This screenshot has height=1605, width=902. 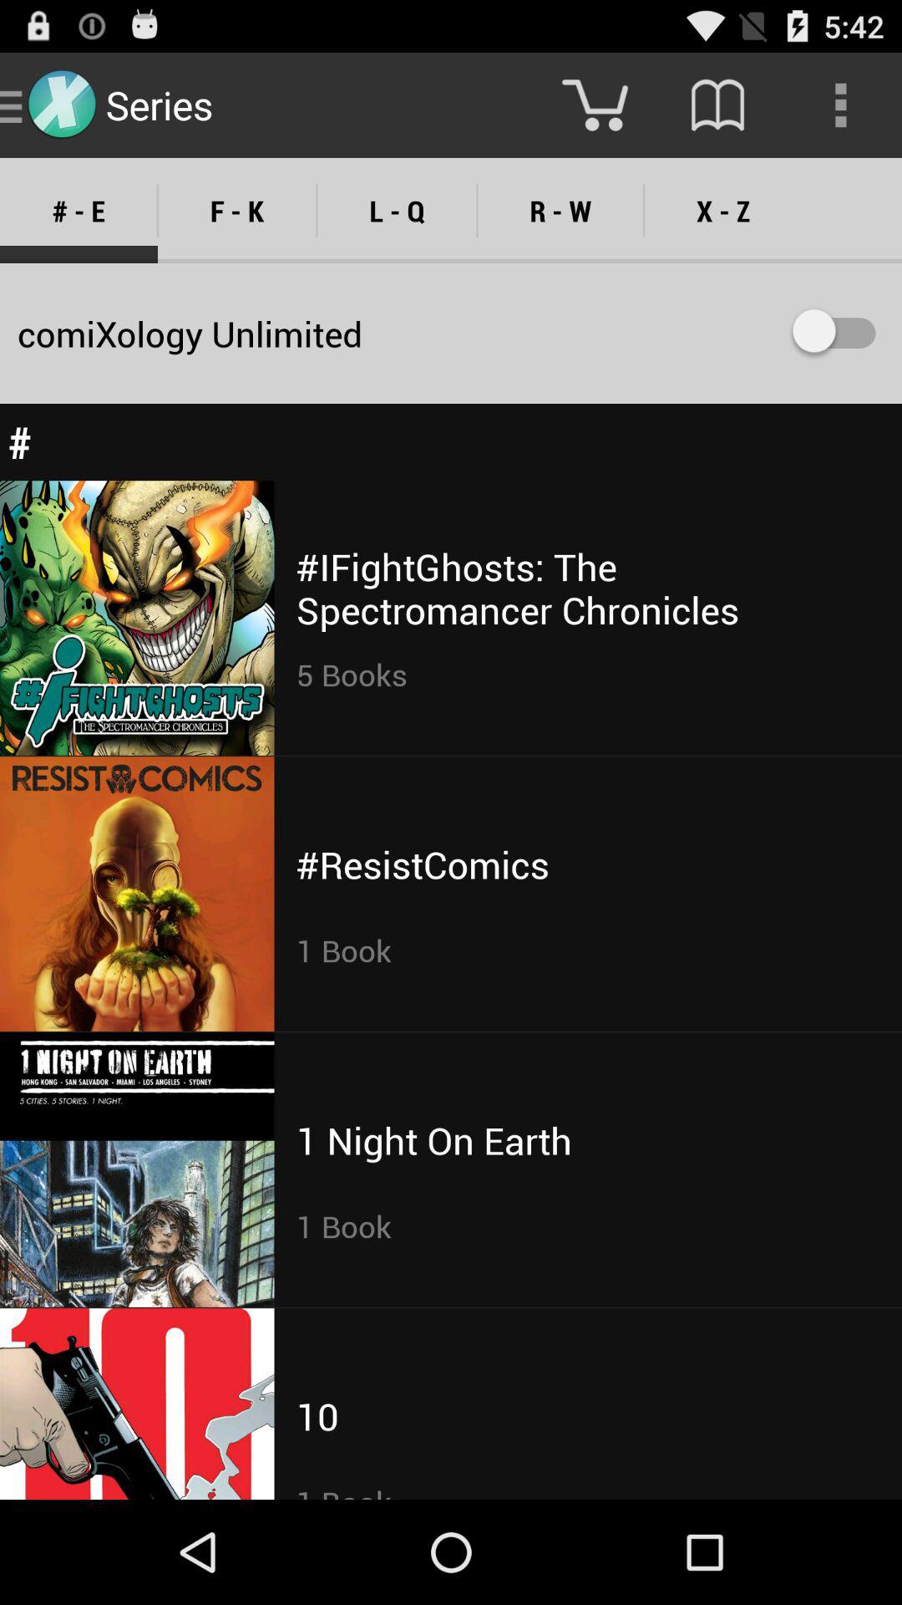 I want to click on launch the icon to the left of the l - q item, so click(x=237, y=211).